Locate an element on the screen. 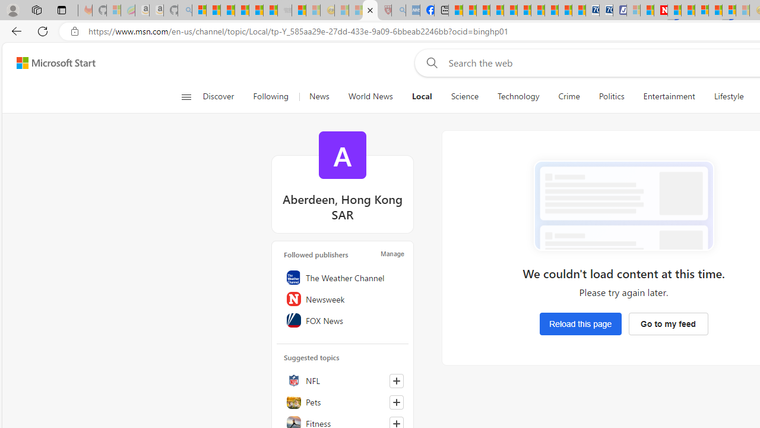 This screenshot has height=428, width=760. Cheap Hotels - Save70.com is located at coordinates (606, 11).